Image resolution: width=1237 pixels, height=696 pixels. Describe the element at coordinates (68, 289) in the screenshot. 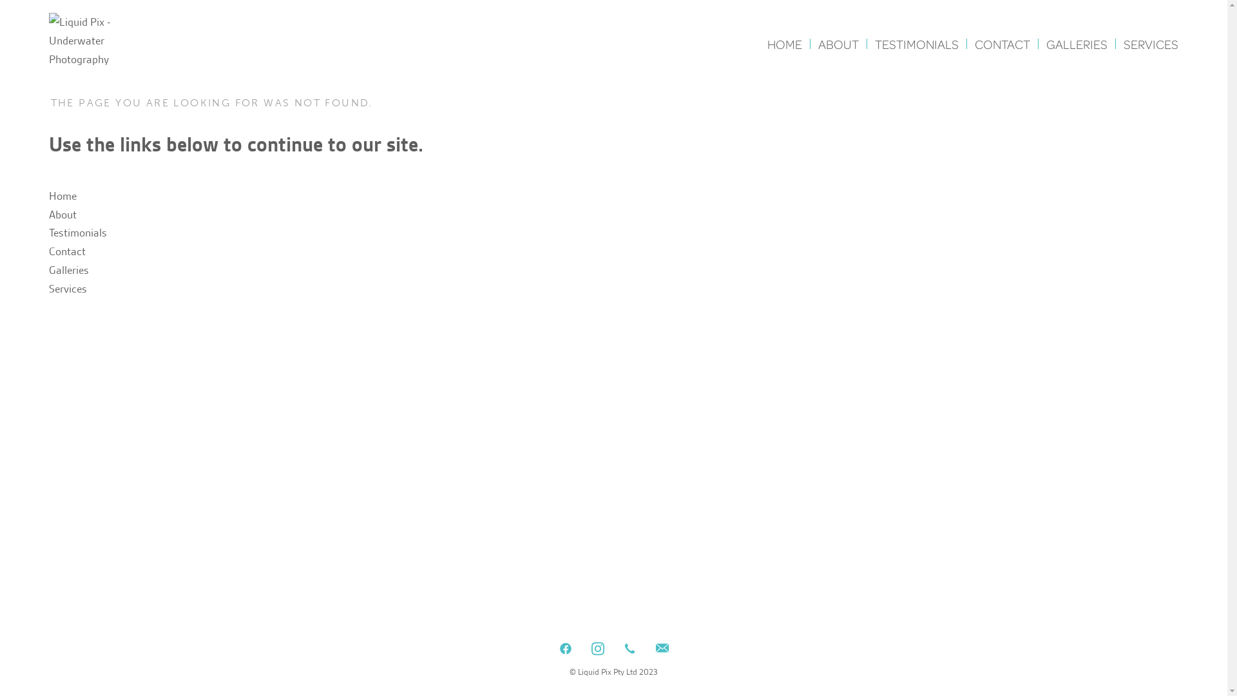

I see `Services` at that location.